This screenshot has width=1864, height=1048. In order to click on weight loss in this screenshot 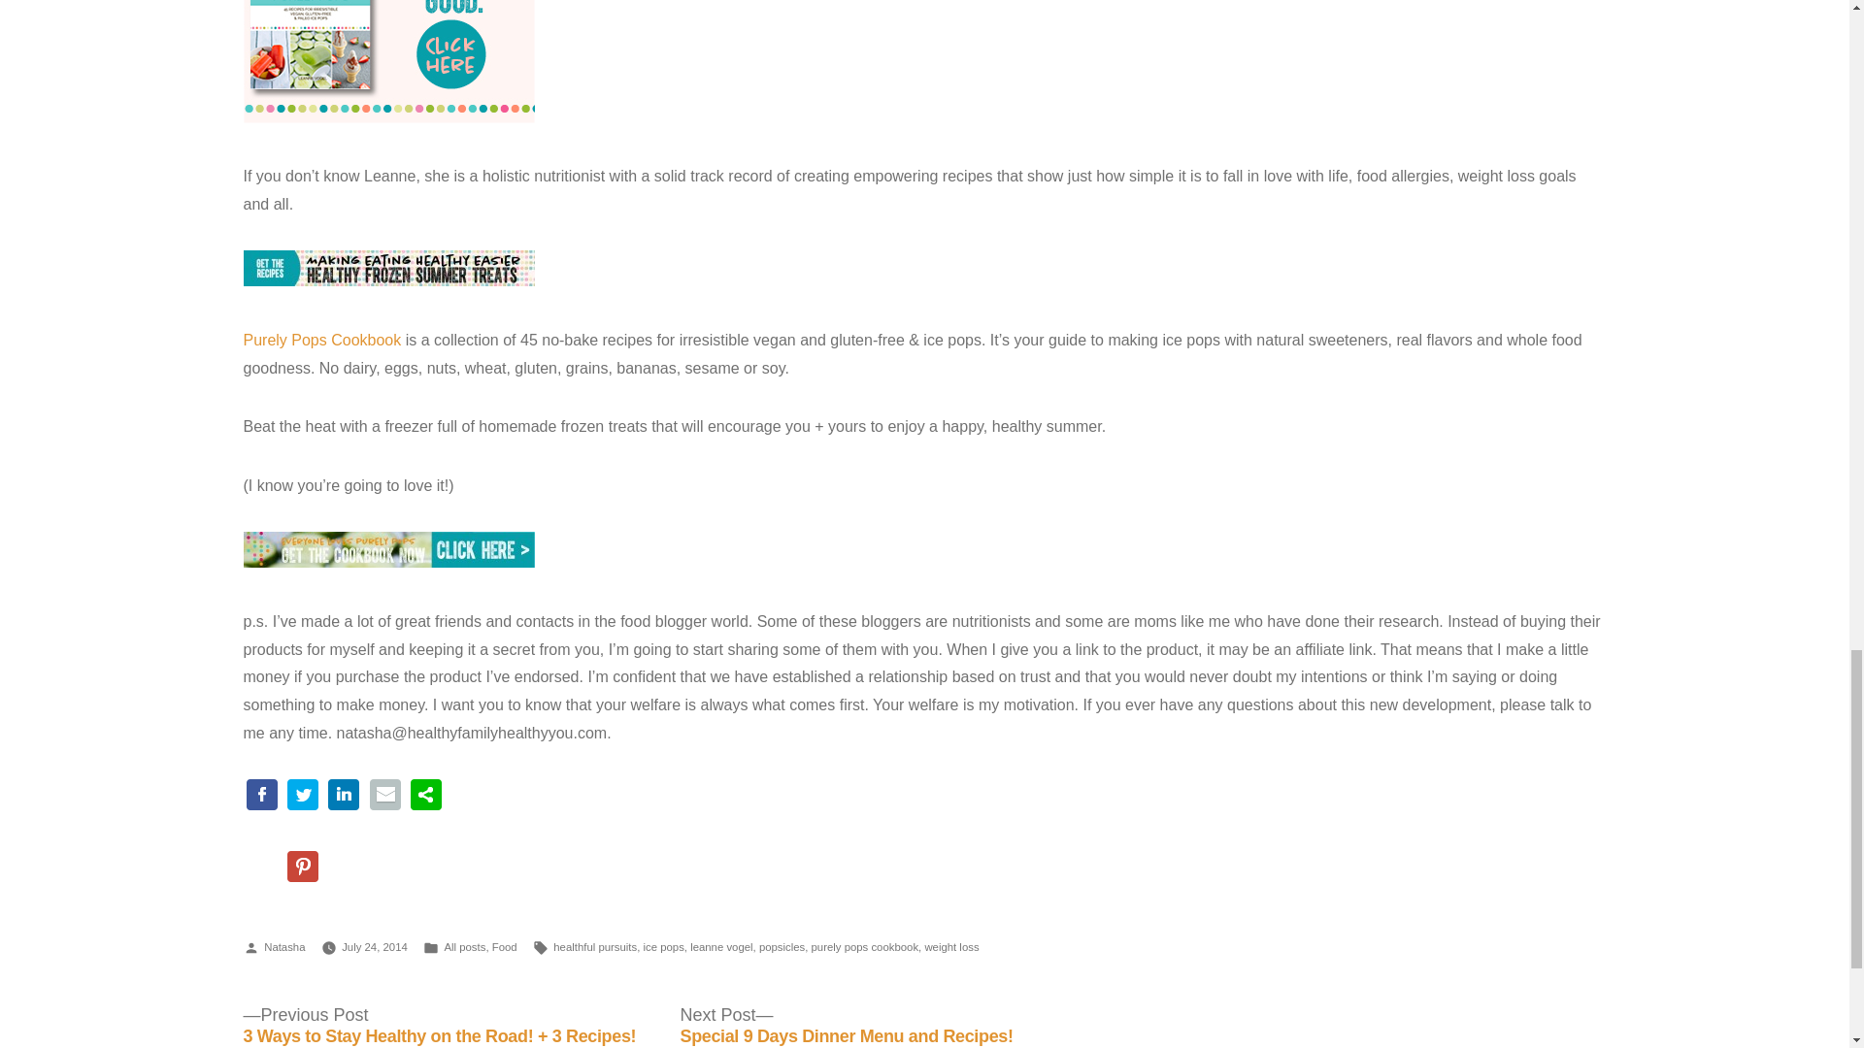, I will do `click(951, 946)`.